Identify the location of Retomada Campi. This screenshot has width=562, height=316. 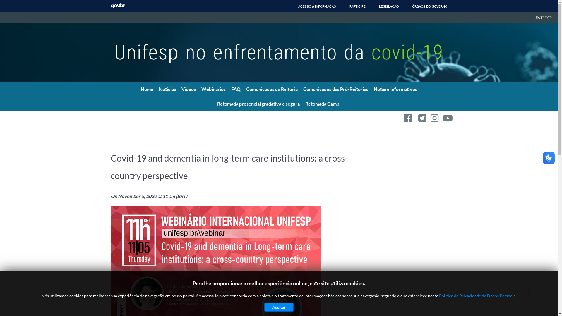
(323, 104).